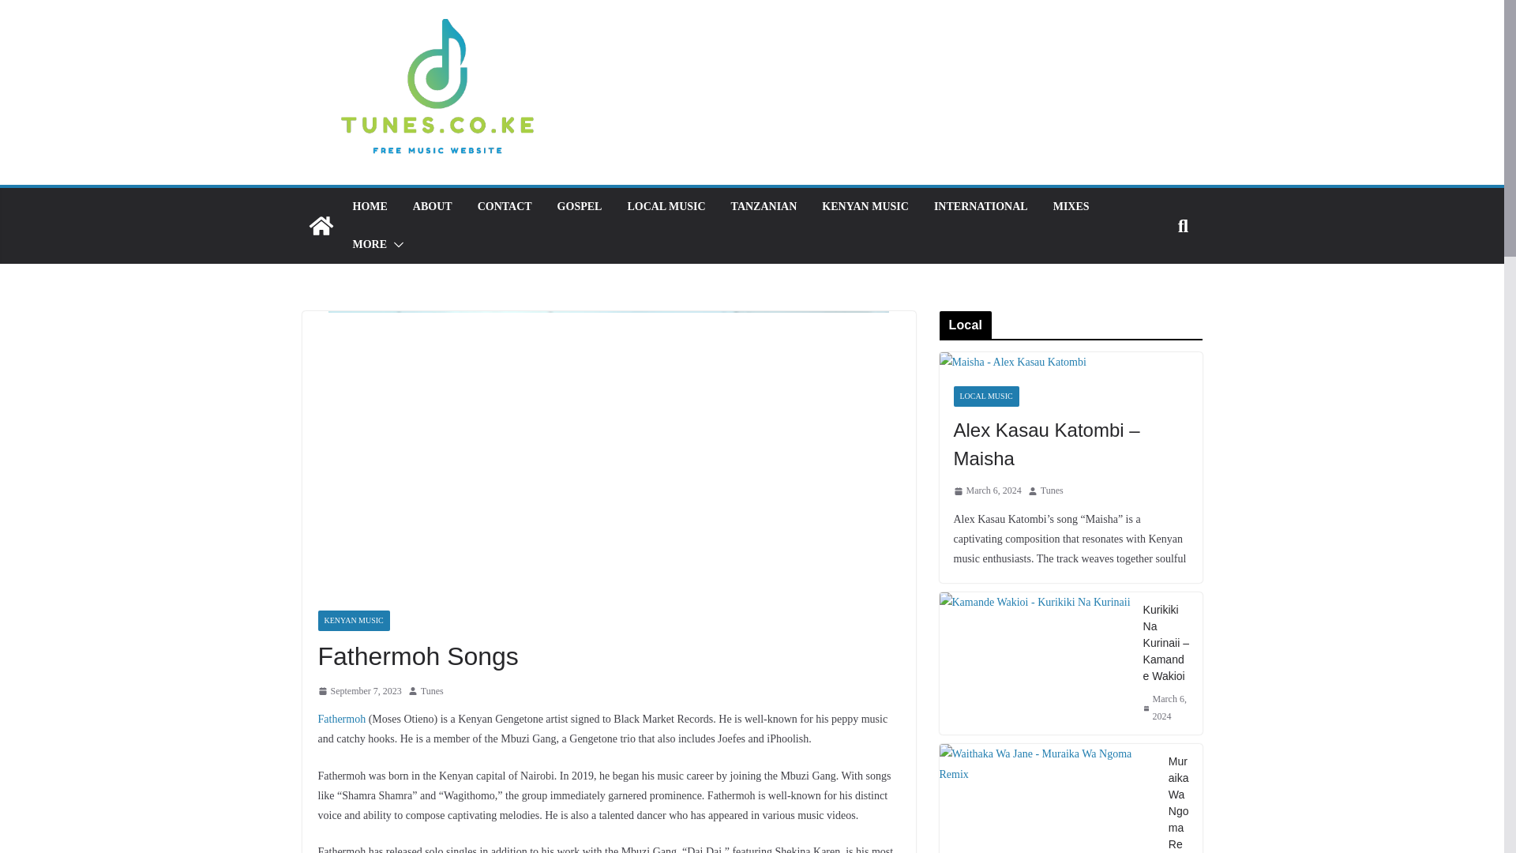  What do you see at coordinates (580, 207) in the screenshot?
I see `GOSPEL` at bounding box center [580, 207].